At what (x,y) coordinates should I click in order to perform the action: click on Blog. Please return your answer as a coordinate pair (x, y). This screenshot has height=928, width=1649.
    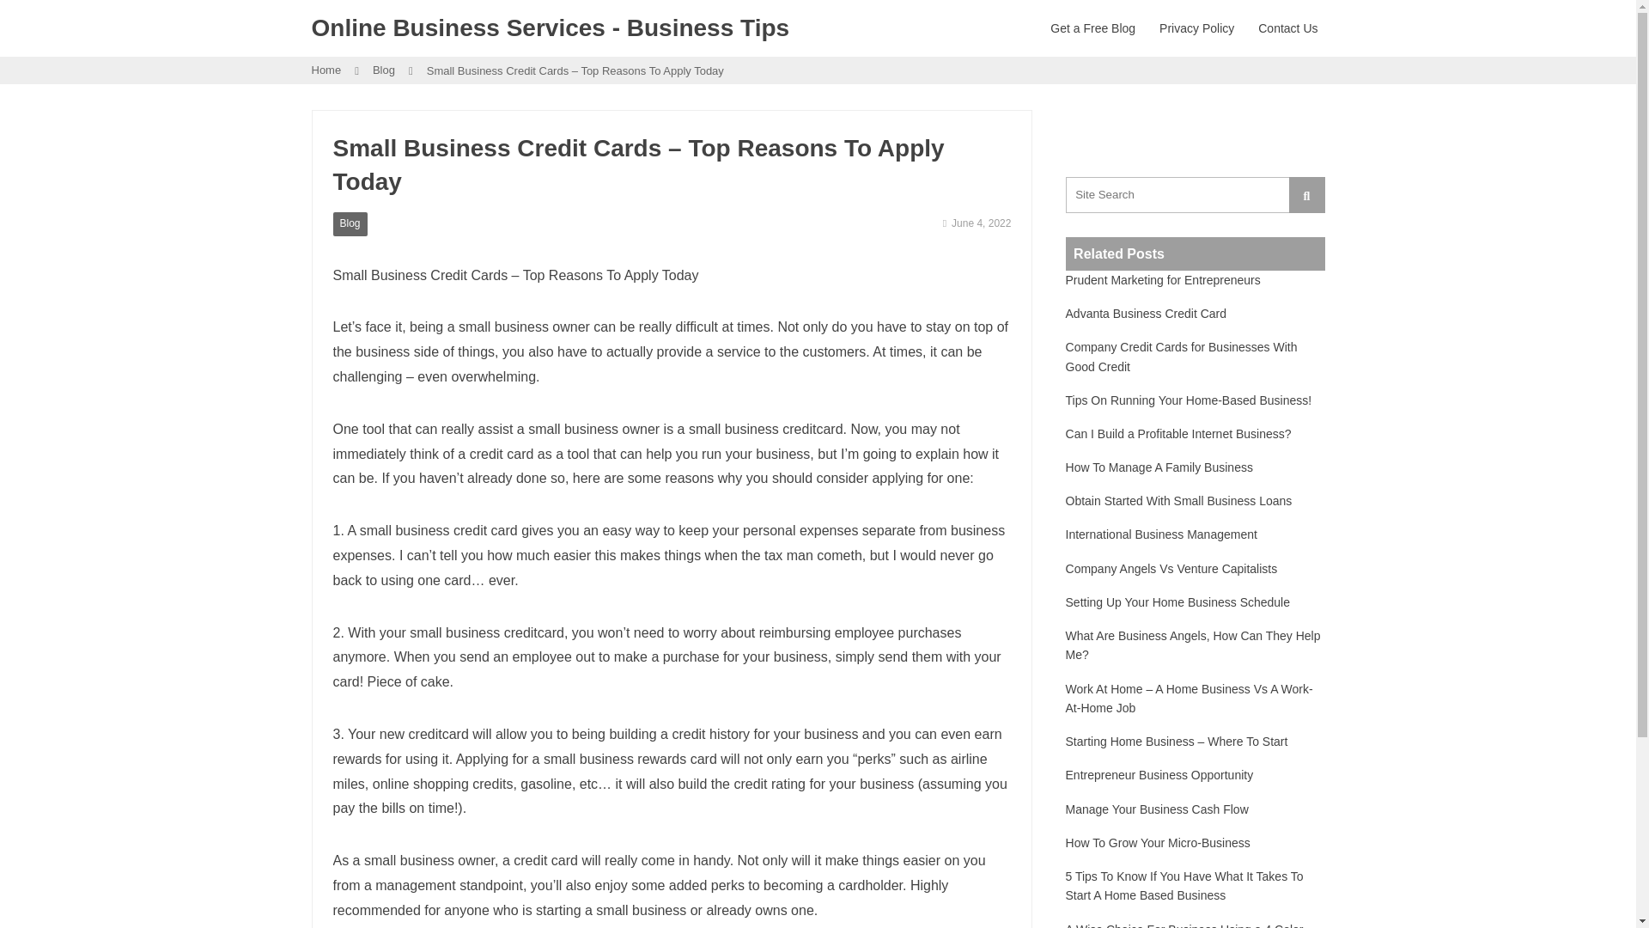
    Looking at the image, I should click on (350, 223).